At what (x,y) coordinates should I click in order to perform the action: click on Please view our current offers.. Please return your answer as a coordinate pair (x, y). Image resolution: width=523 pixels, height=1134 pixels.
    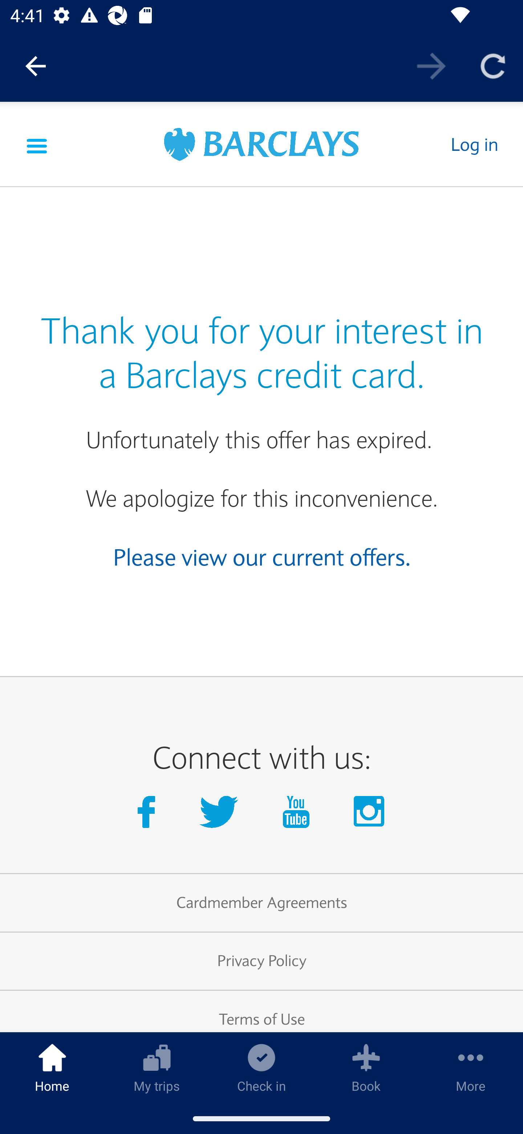
    Looking at the image, I should click on (262, 557).